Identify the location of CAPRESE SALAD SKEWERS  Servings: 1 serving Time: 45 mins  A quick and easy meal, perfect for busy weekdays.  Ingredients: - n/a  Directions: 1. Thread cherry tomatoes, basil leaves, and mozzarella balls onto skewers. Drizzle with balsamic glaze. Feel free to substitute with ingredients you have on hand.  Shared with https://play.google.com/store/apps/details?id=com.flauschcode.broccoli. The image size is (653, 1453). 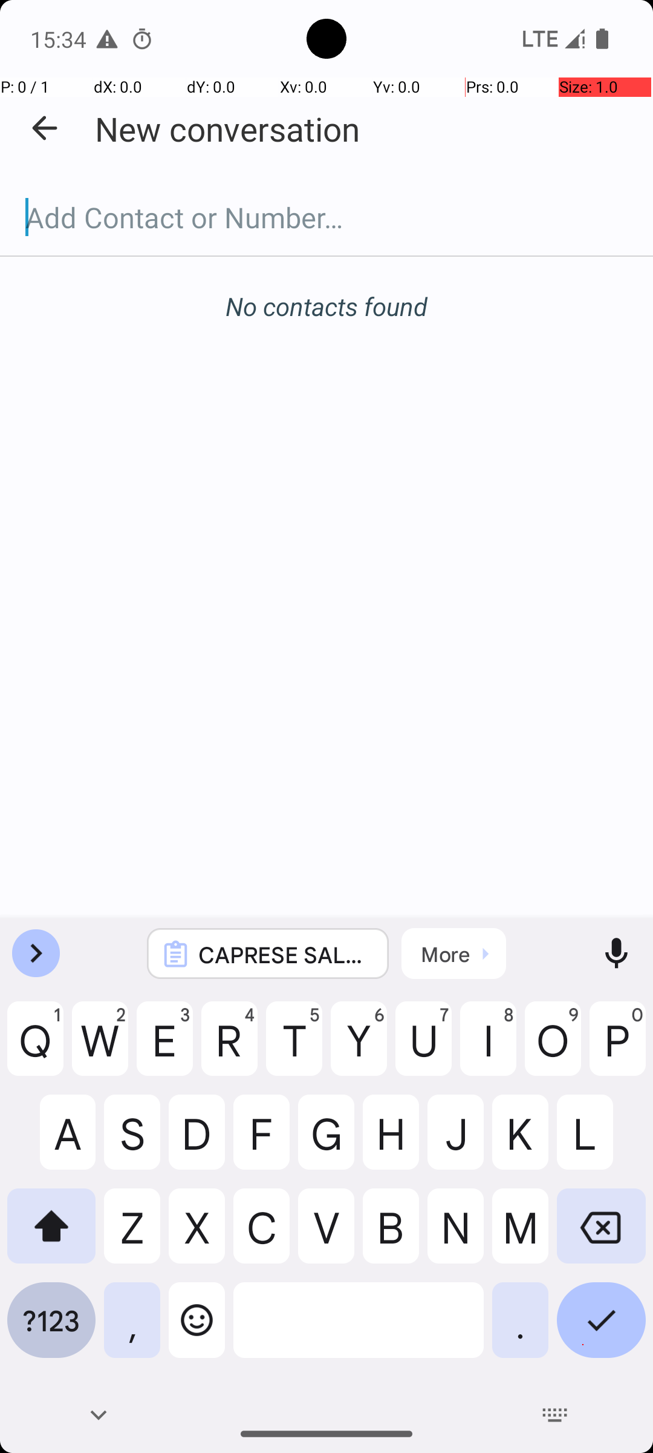
(284, 954).